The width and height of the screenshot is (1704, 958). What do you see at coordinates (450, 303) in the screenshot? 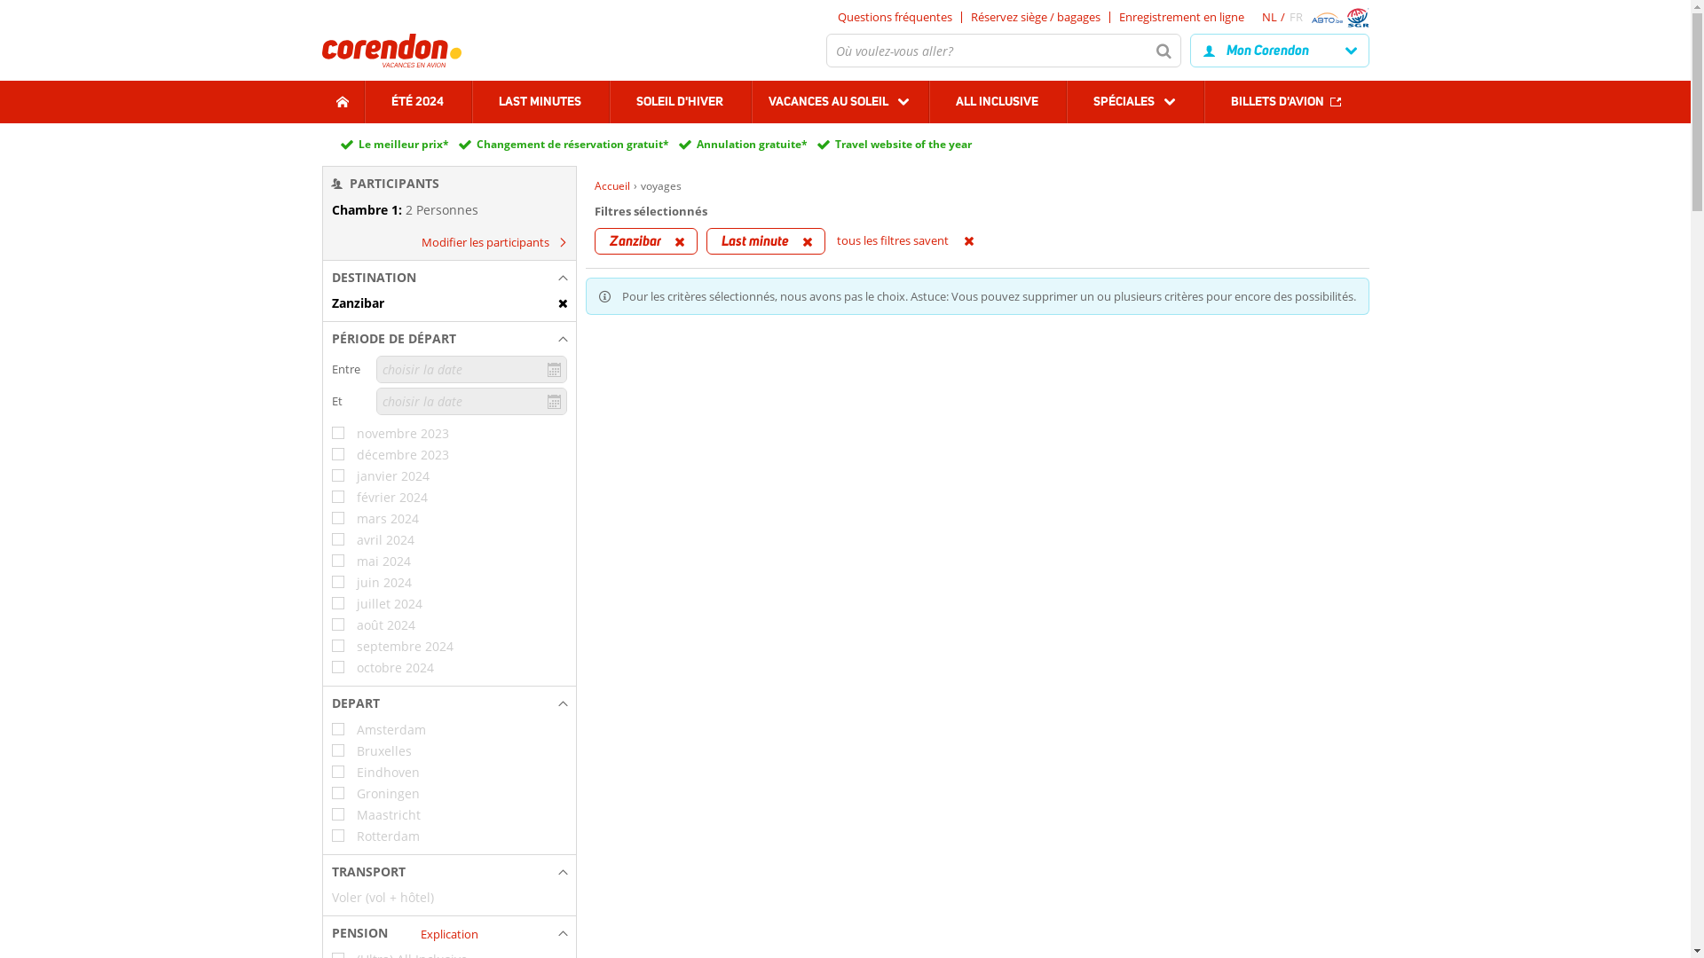
I see `Zanzibar` at bounding box center [450, 303].